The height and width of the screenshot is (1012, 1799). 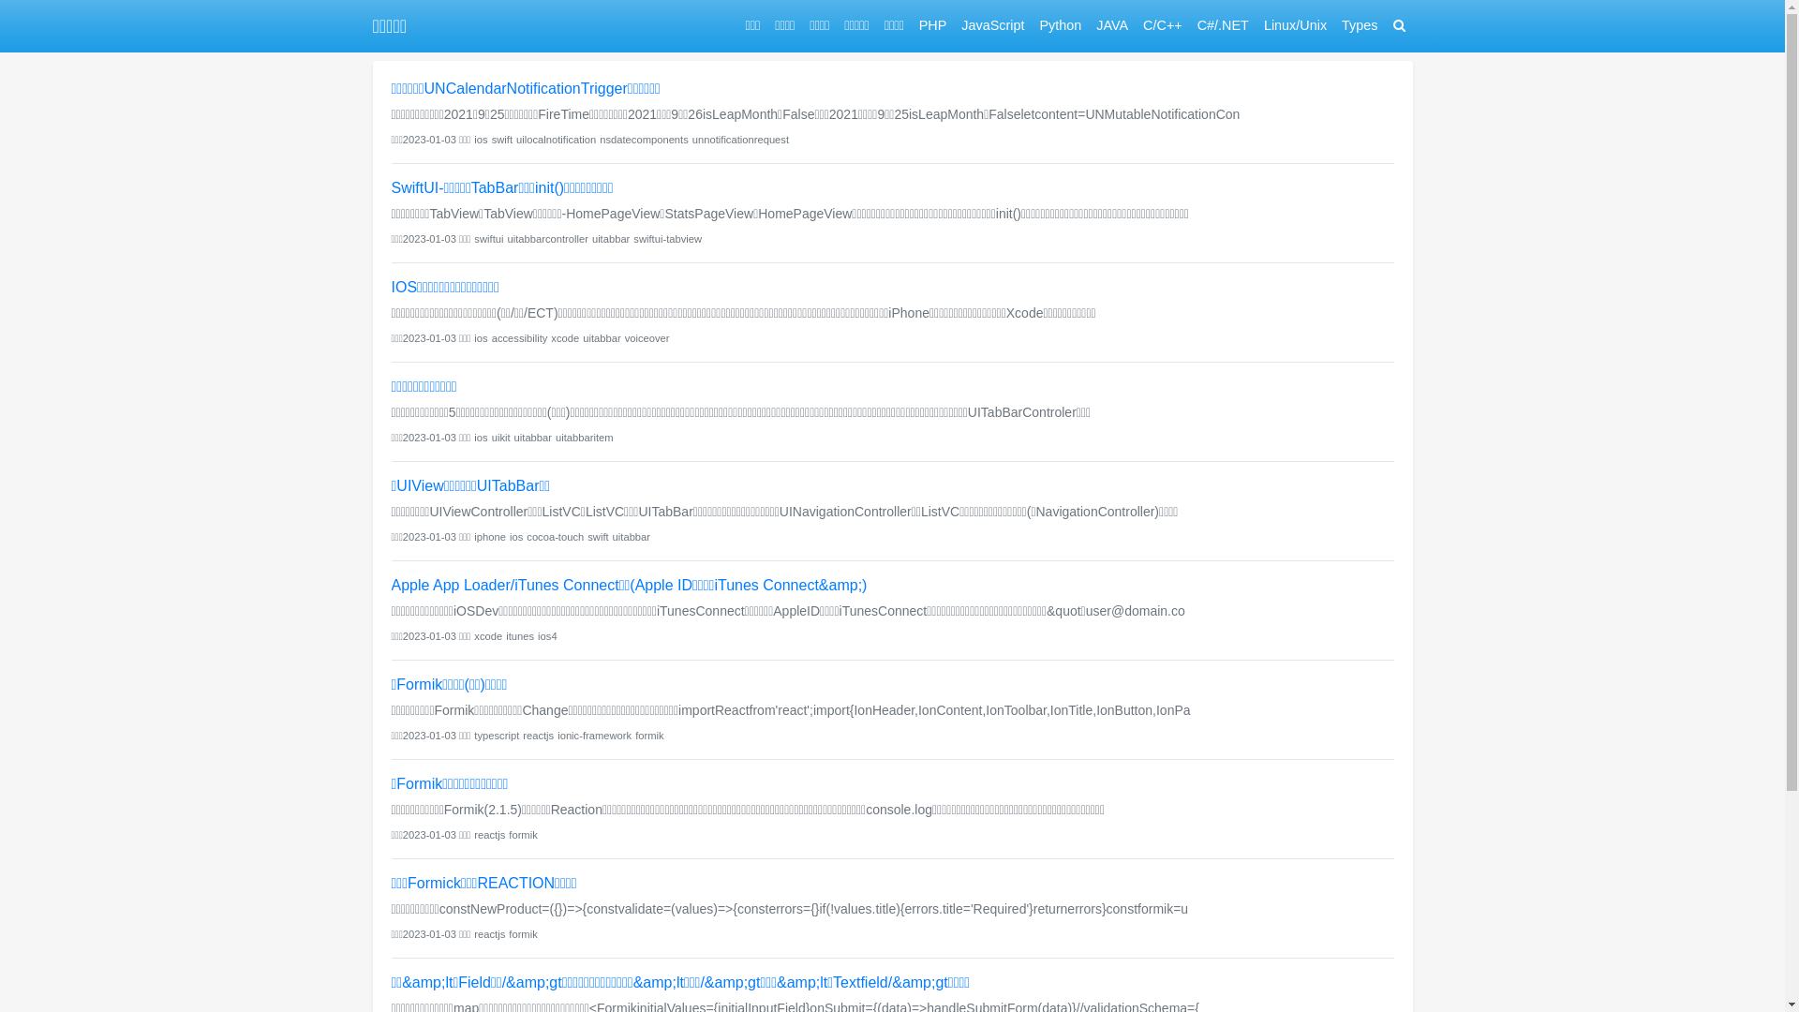 I want to click on nsdatecomponents, so click(x=645, y=140).